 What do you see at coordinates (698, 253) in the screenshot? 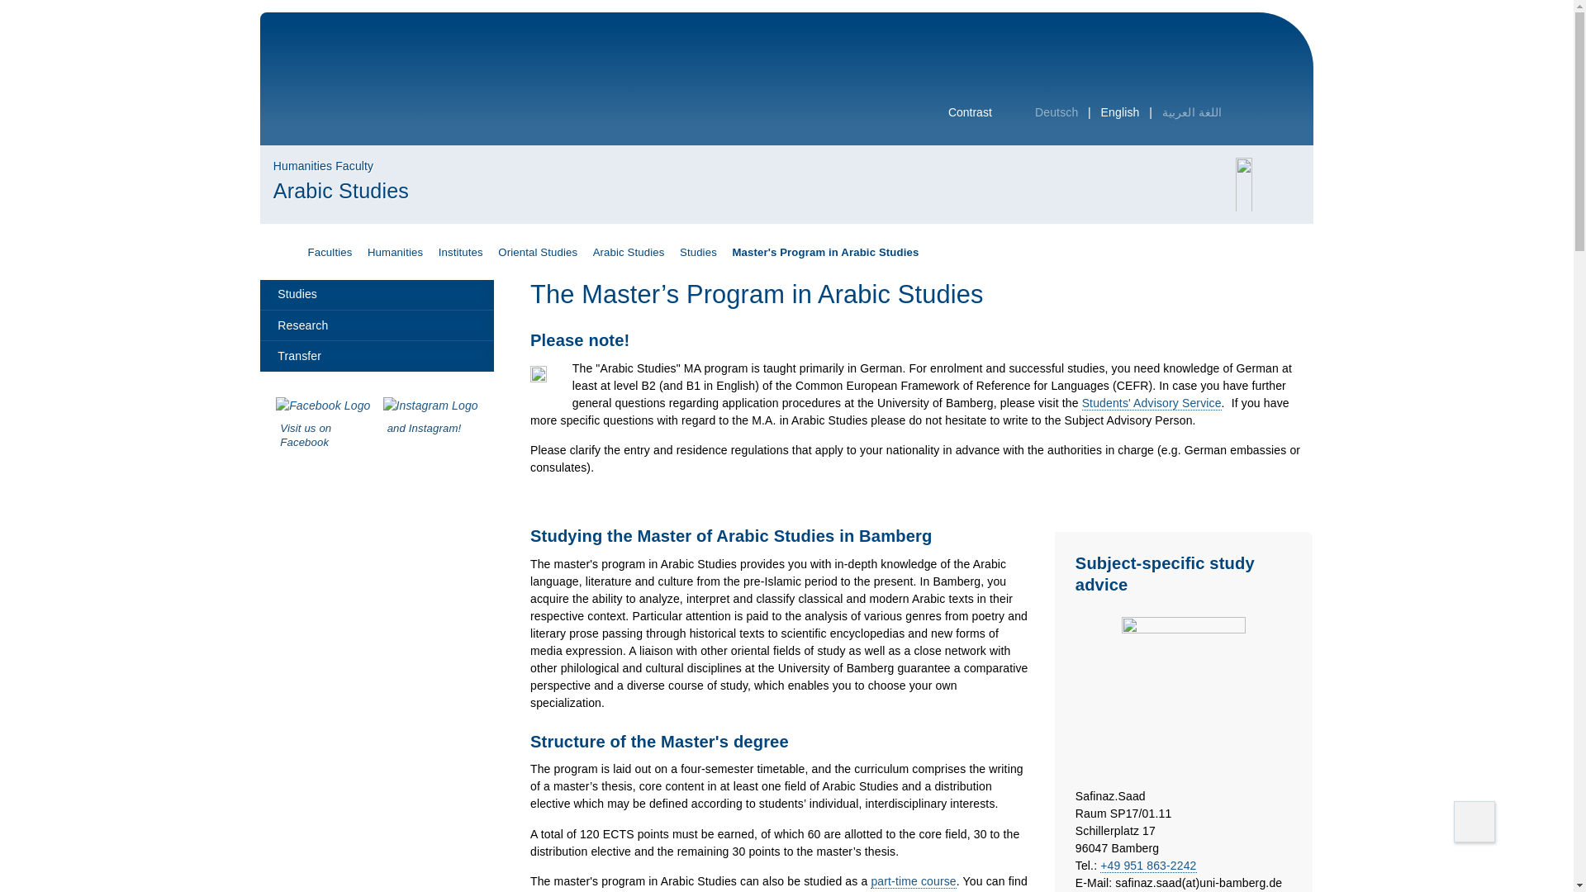
I see `Studies` at bounding box center [698, 253].